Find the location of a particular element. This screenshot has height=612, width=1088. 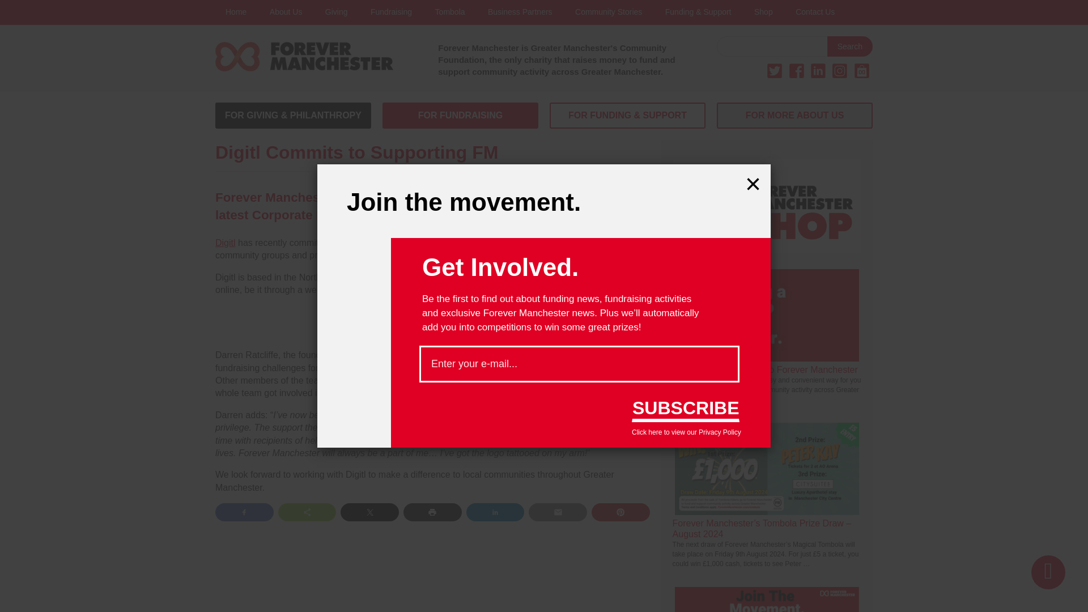

FOR MORE ABOUT US is located at coordinates (794, 116).